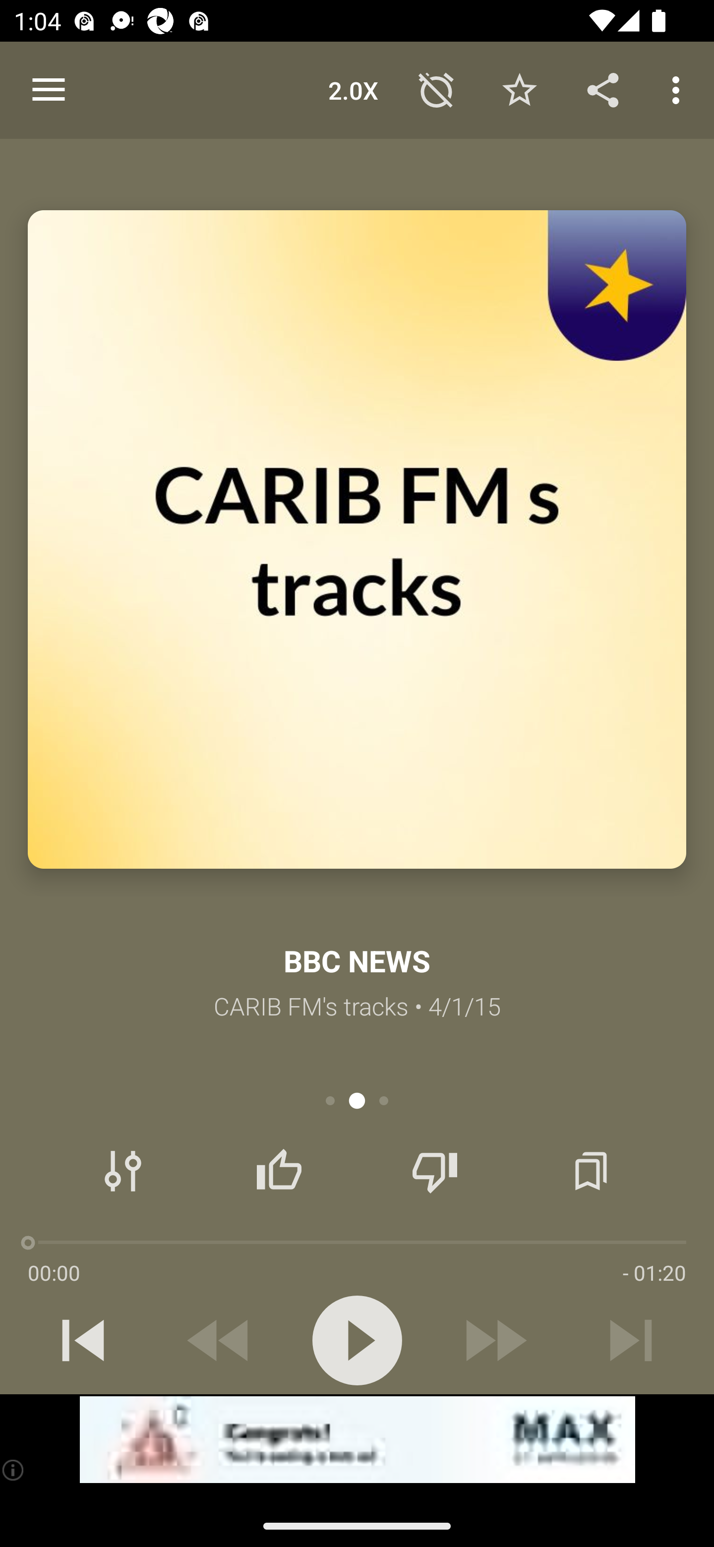  Describe the element at coordinates (679, 89) in the screenshot. I see `More options` at that location.